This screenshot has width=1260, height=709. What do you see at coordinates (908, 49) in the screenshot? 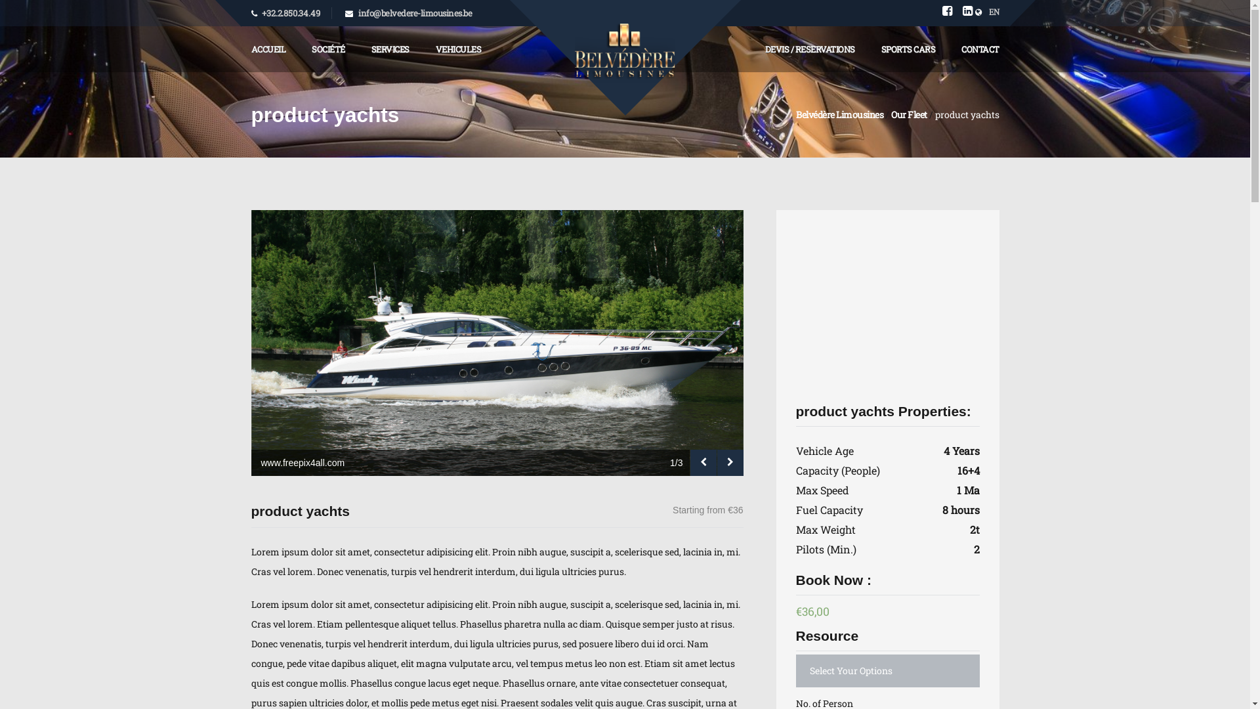
I see `SPORTS CARS` at bounding box center [908, 49].